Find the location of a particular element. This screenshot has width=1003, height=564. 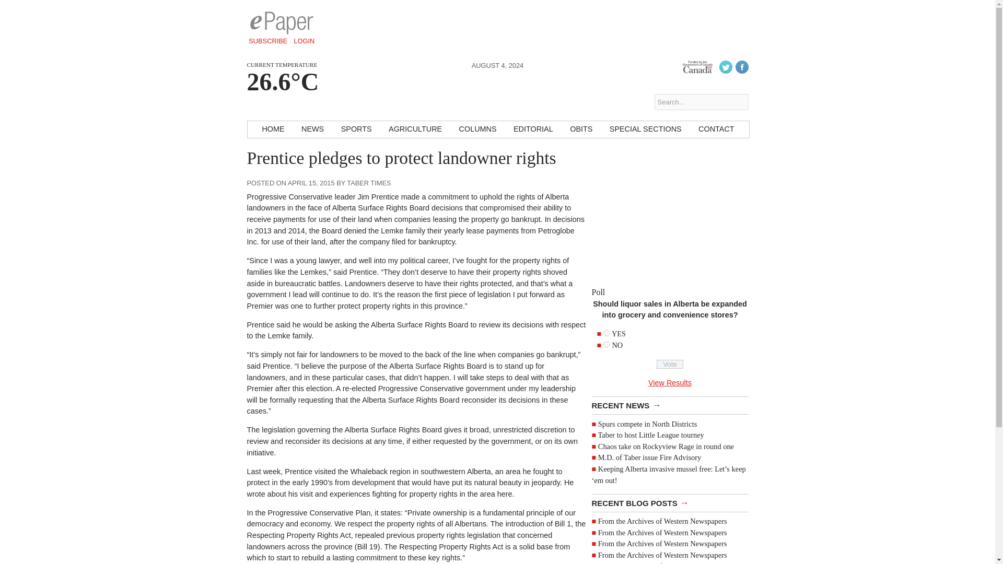

Taber to host Little League tourney is located at coordinates (651, 435).